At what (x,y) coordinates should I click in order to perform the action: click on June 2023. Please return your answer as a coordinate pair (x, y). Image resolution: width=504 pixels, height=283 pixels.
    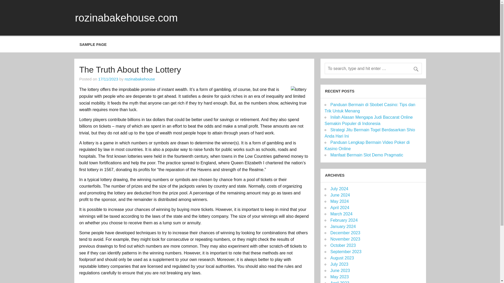
    Looking at the image, I should click on (340, 270).